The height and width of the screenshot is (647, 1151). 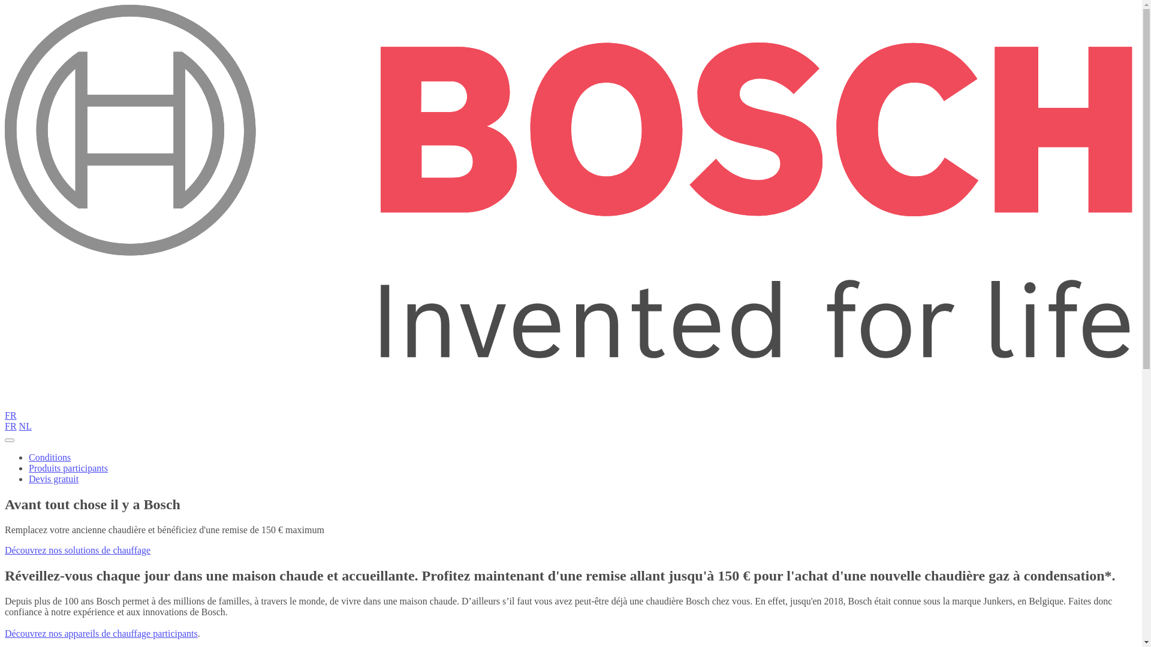 What do you see at coordinates (25, 427) in the screenshot?
I see `NL` at bounding box center [25, 427].